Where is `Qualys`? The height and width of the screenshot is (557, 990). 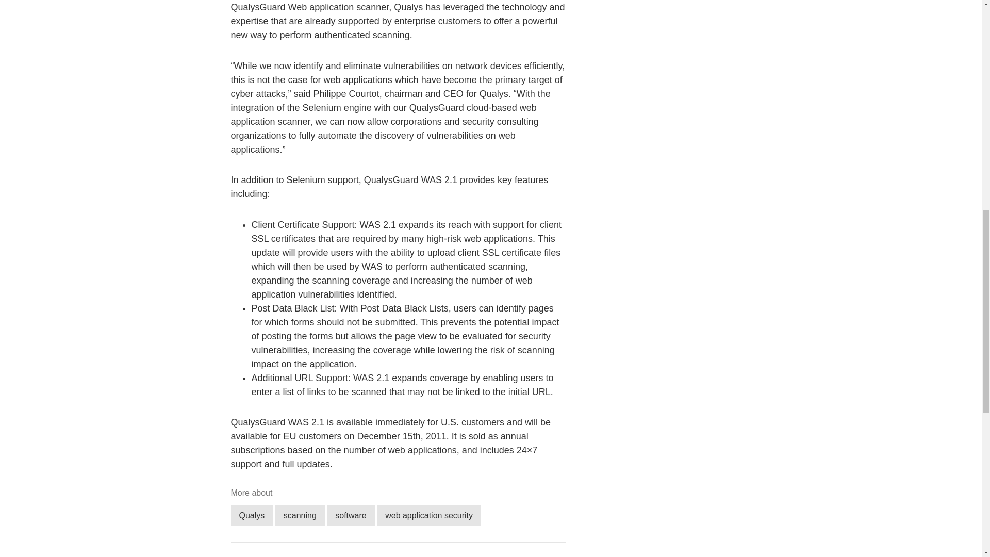
Qualys is located at coordinates (252, 515).